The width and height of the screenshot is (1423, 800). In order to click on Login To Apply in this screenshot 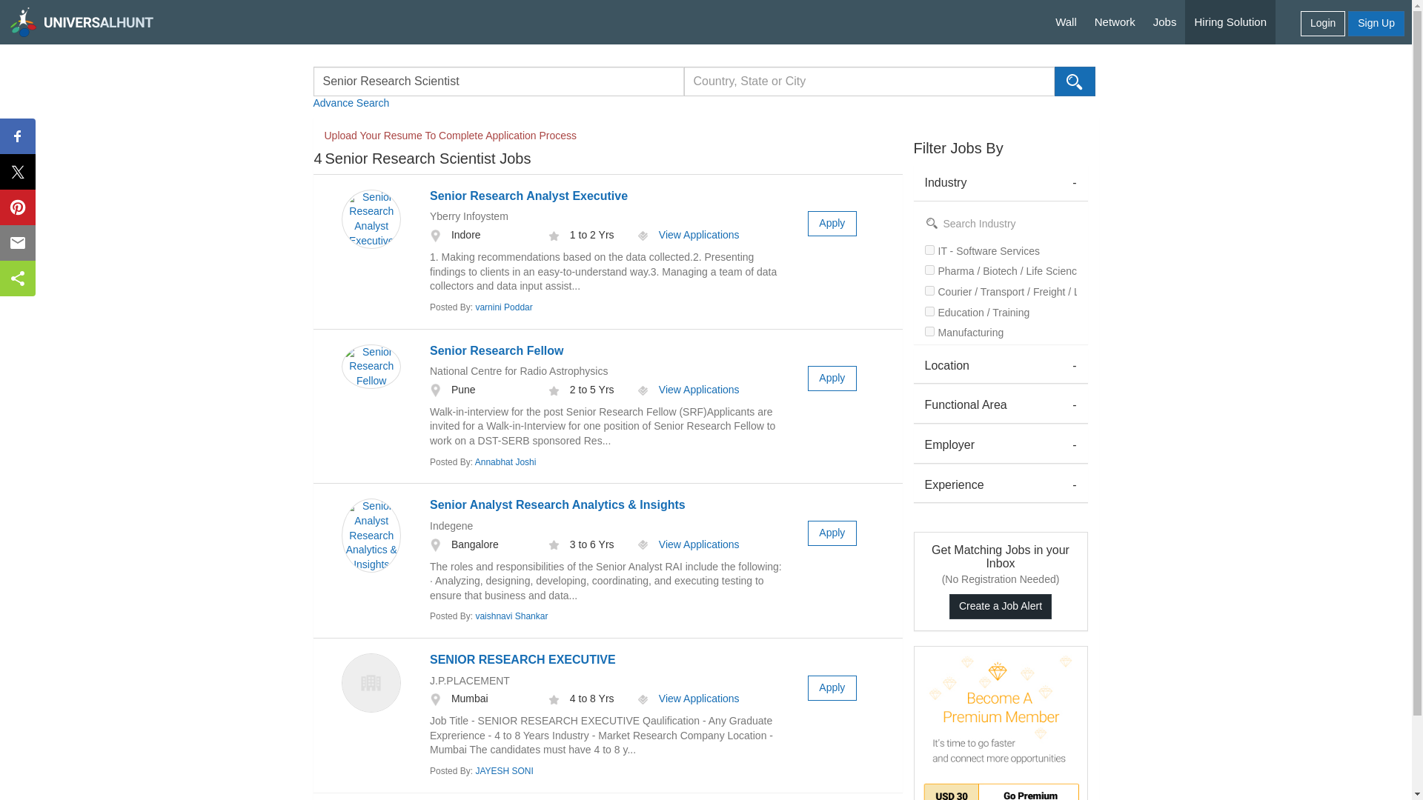, I will do `click(832, 224)`.